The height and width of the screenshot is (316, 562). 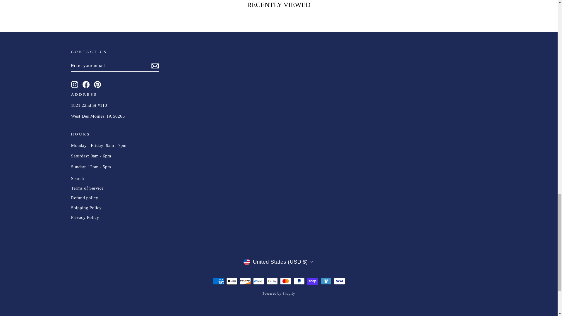 What do you see at coordinates (245, 281) in the screenshot?
I see `Discover` at bounding box center [245, 281].